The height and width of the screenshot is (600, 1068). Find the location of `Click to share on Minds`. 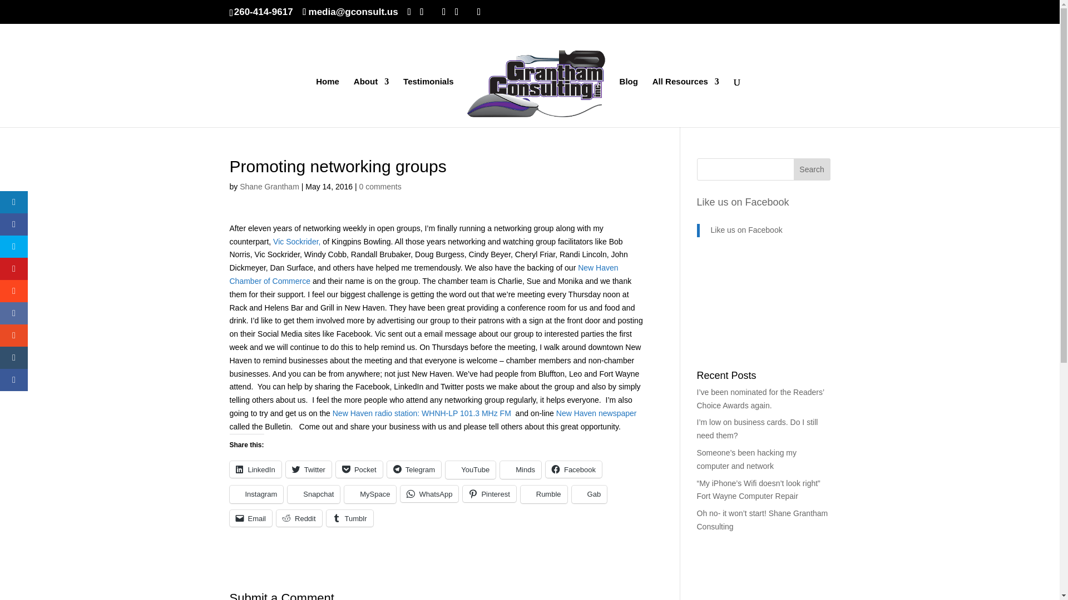

Click to share on Minds is located at coordinates (521, 470).